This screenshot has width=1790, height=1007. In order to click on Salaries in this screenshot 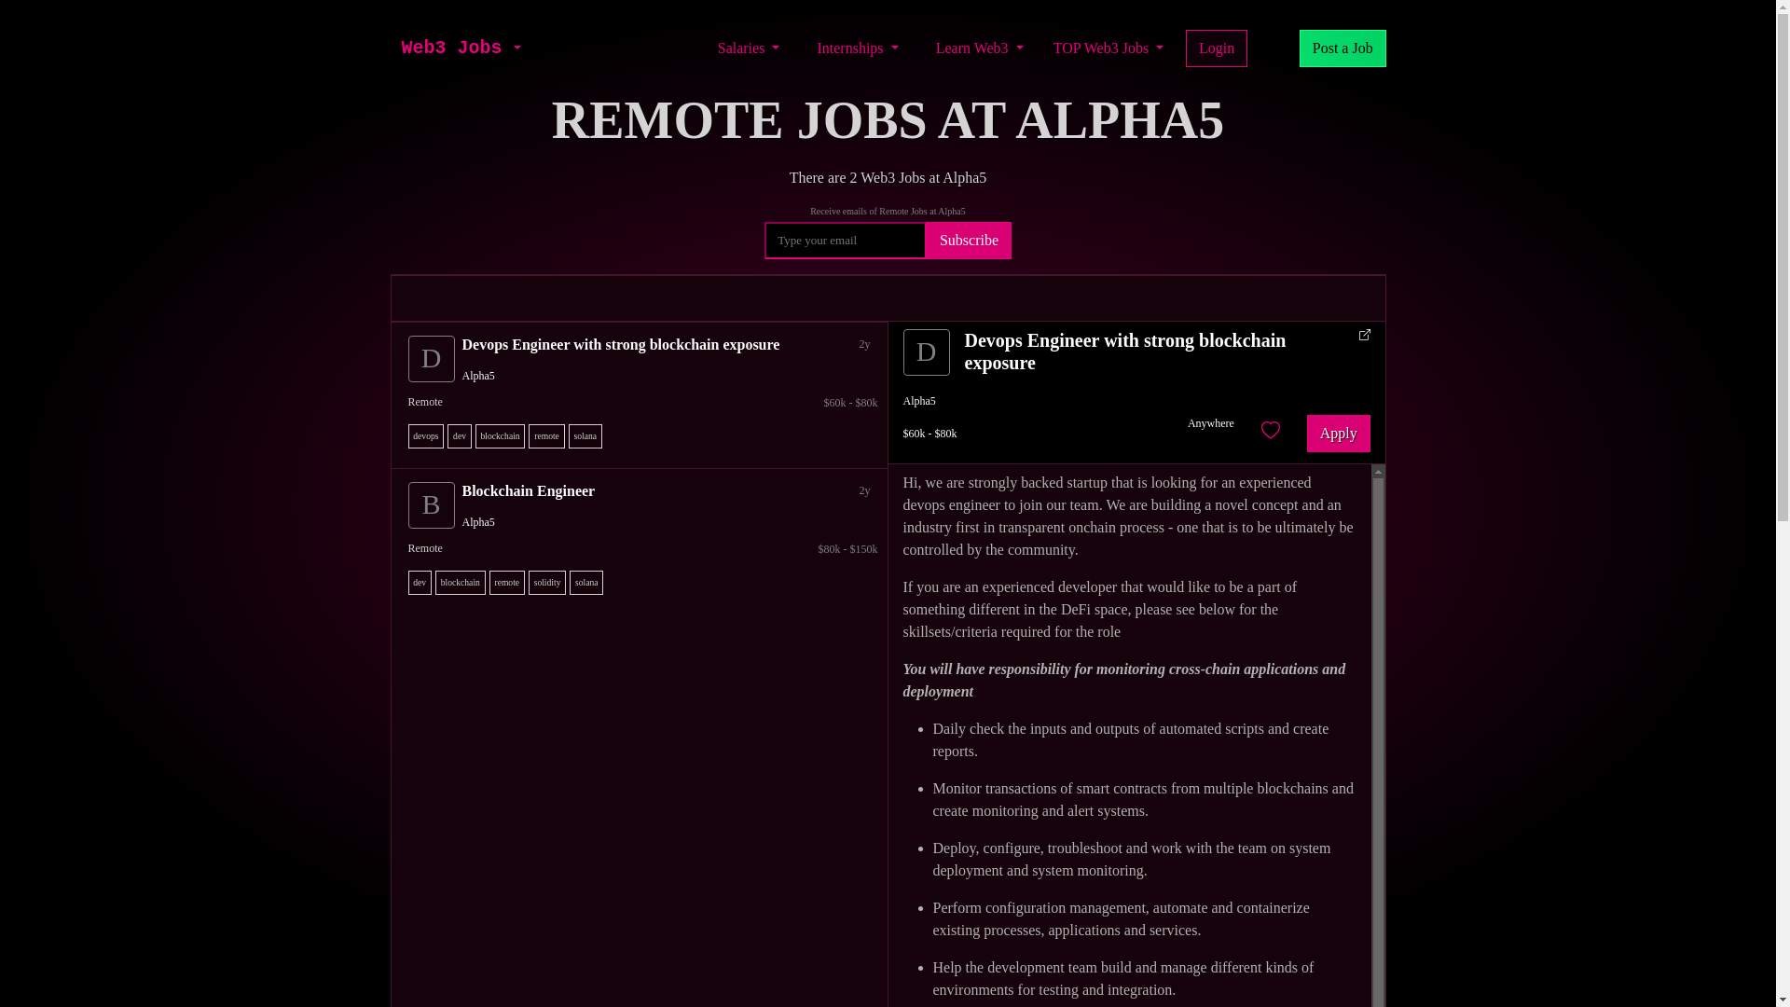, I will do `click(749, 48)`.